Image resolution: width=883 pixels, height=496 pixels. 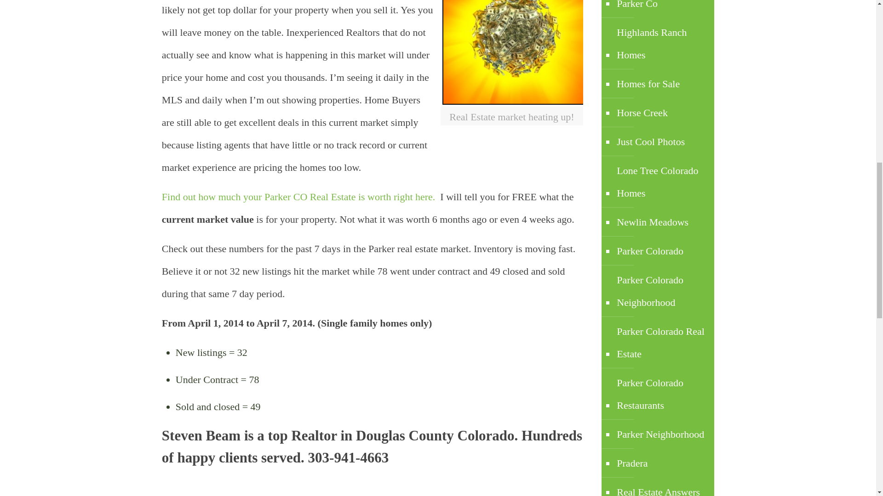 I want to click on Steven Beam Client Testimonials, so click(x=217, y=457).